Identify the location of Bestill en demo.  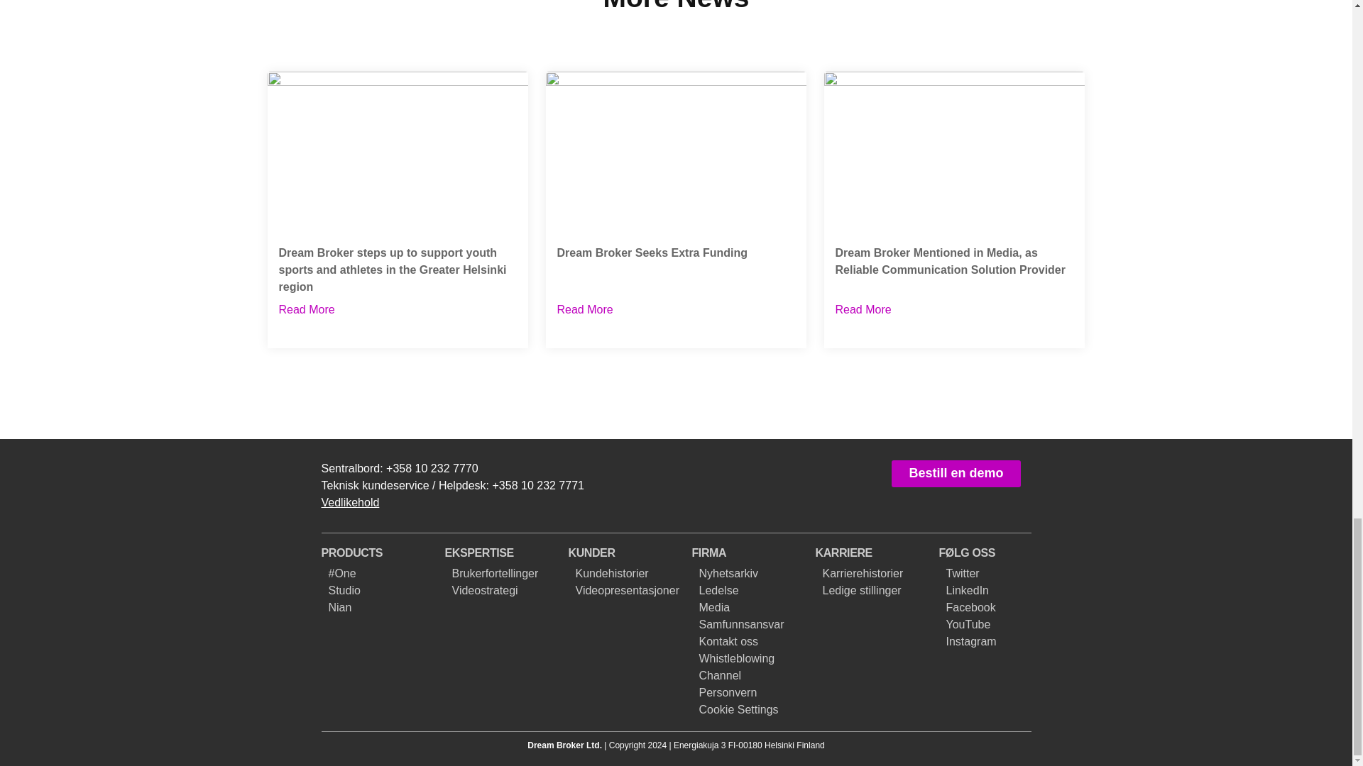
(956, 474).